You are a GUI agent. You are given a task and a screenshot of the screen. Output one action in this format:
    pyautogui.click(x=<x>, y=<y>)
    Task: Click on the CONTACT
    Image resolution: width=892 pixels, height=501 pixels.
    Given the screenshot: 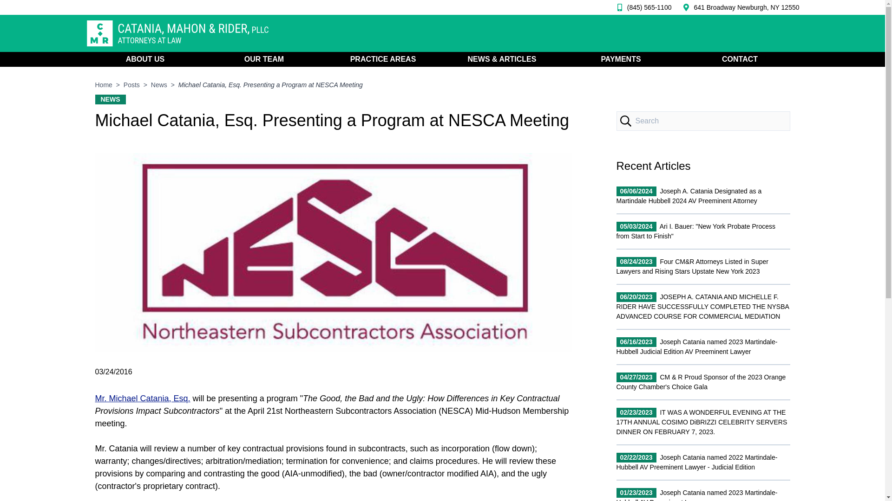 What is the action you would take?
    pyautogui.click(x=740, y=59)
    